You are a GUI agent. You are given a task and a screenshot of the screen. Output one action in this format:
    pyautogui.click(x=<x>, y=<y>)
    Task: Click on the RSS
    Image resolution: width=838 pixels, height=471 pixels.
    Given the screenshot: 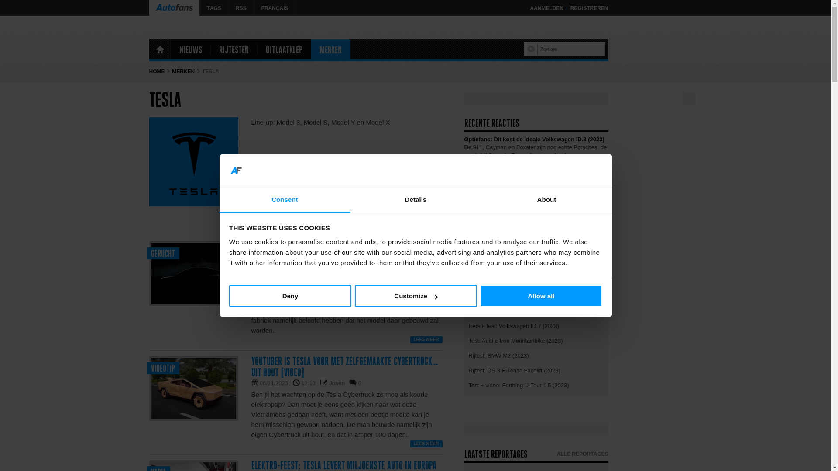 What is the action you would take?
    pyautogui.click(x=241, y=8)
    